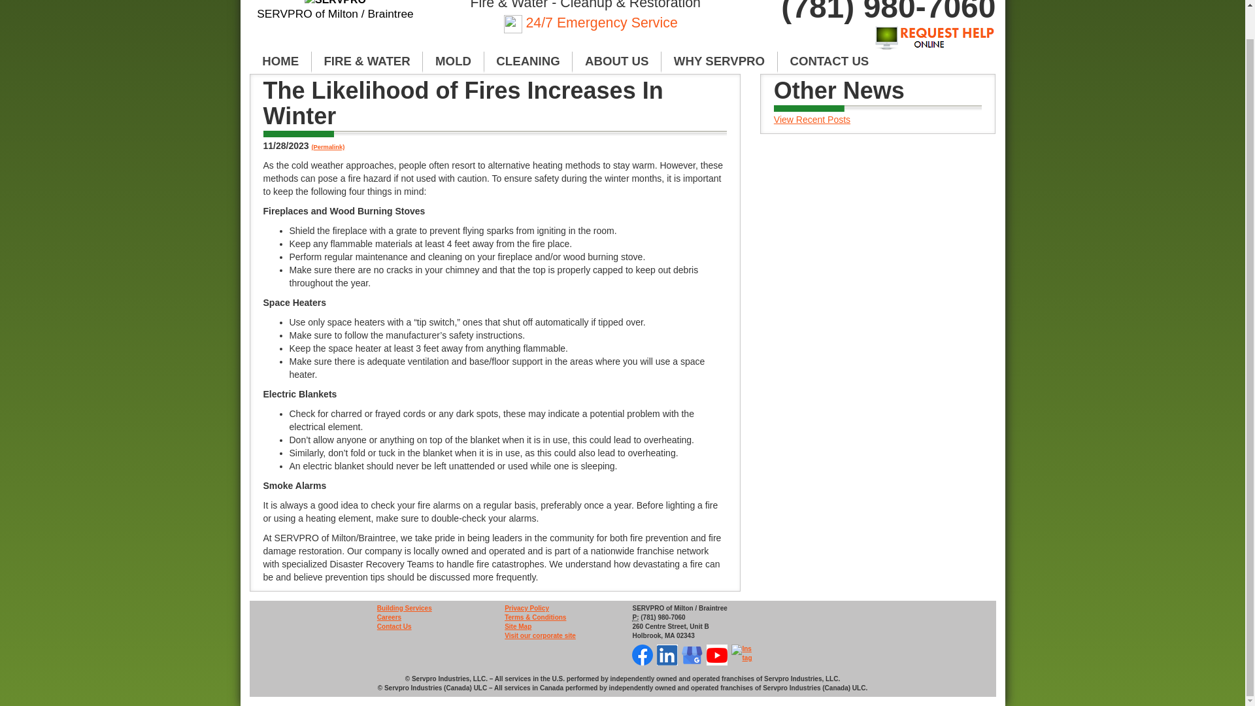 Image resolution: width=1255 pixels, height=706 pixels. I want to click on HOME, so click(280, 61).